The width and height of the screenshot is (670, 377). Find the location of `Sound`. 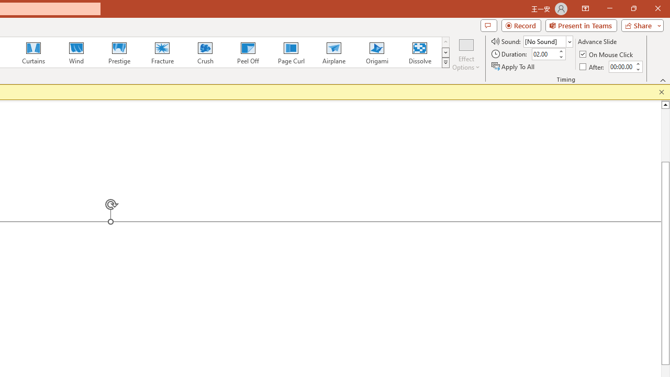

Sound is located at coordinates (548, 41).